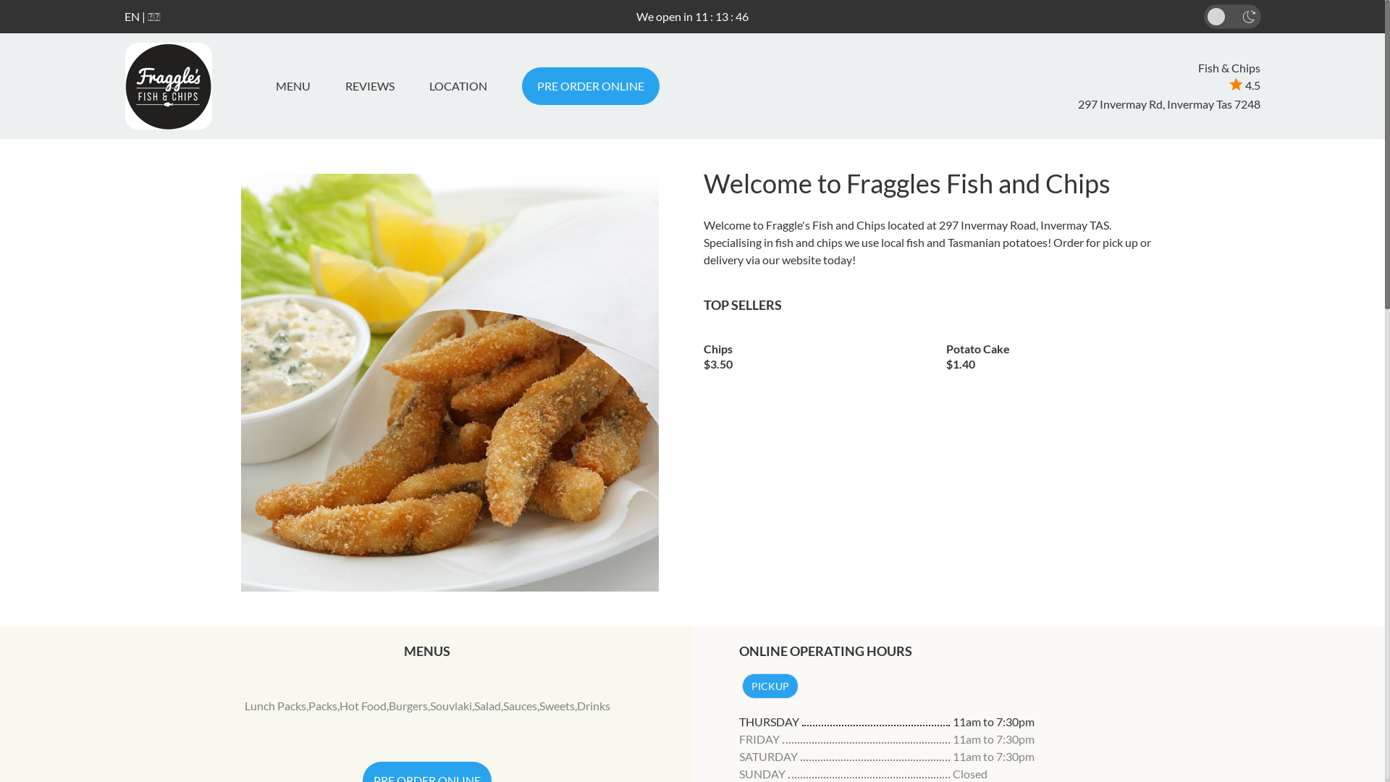  What do you see at coordinates (275, 705) in the screenshot?
I see `Lunch Packs` at bounding box center [275, 705].